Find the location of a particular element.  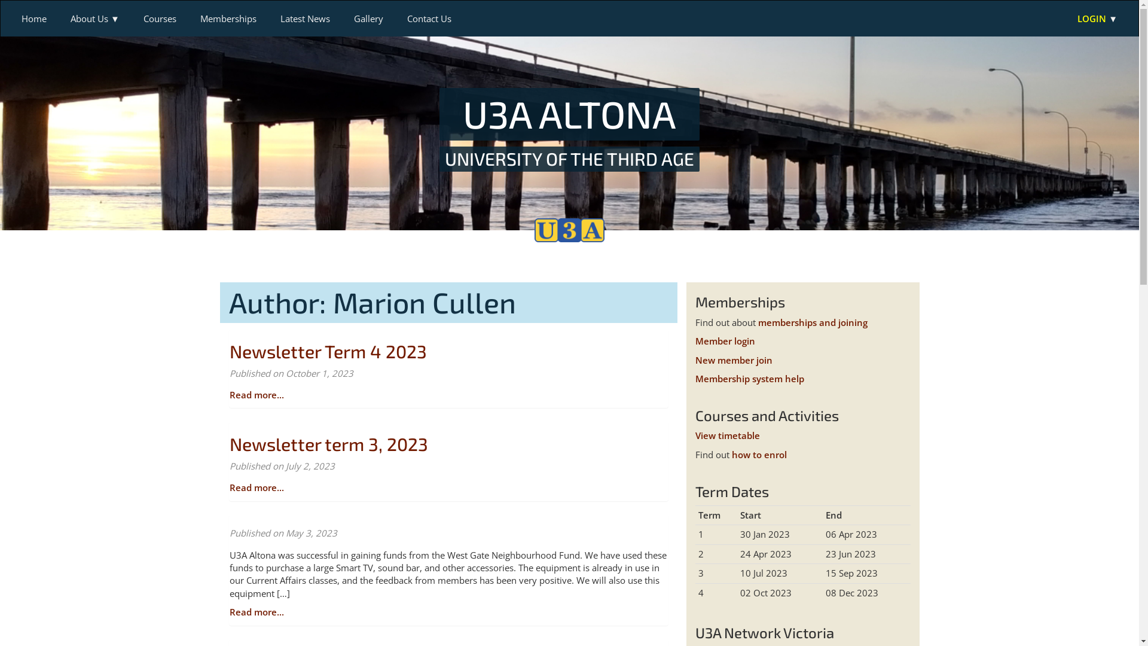

LOGIN is located at coordinates (1098, 19).